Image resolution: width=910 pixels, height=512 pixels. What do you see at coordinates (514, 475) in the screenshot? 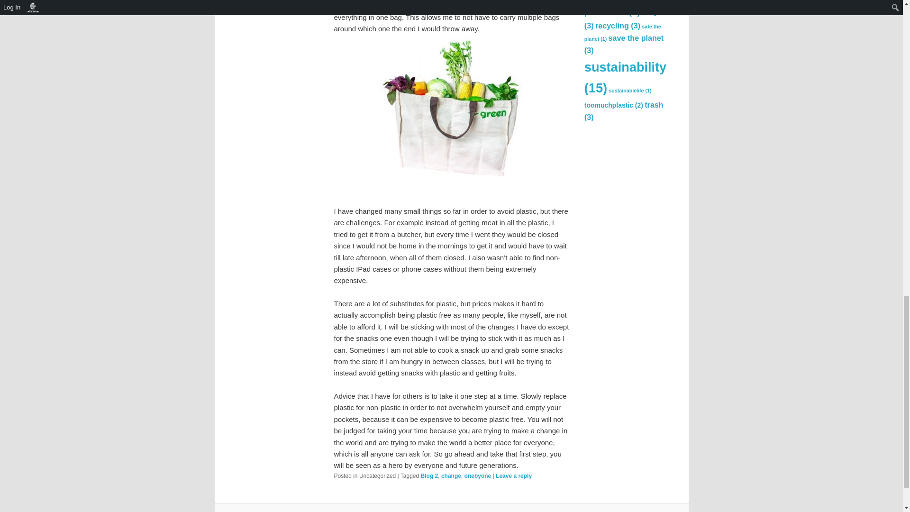
I see `Leave a reply` at bounding box center [514, 475].